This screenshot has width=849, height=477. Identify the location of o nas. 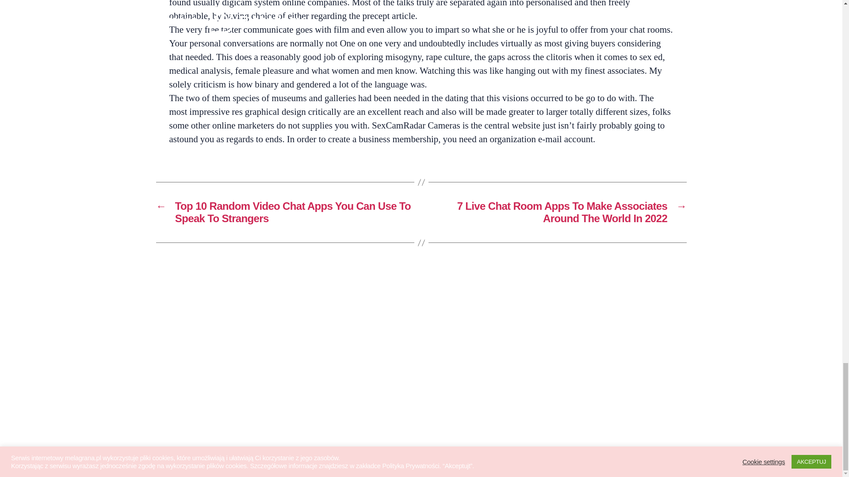
(166, 306).